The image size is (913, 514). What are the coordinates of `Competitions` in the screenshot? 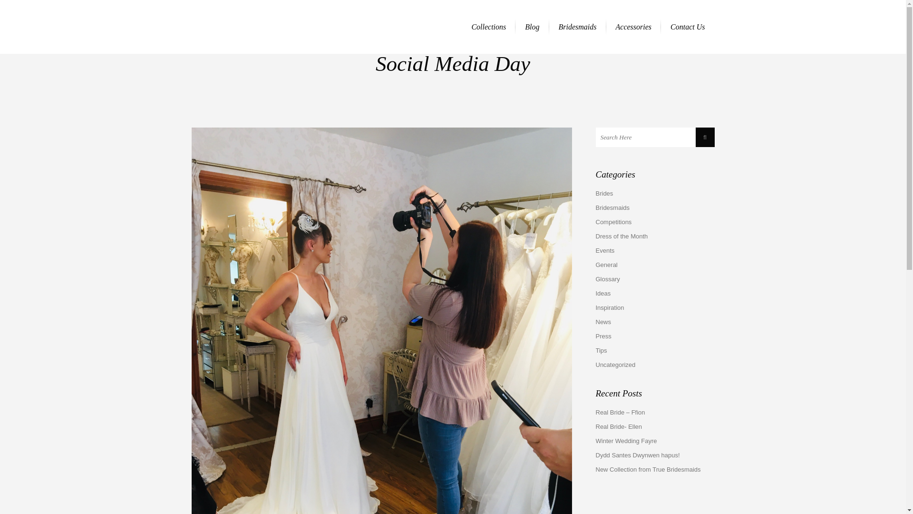 It's located at (613, 222).